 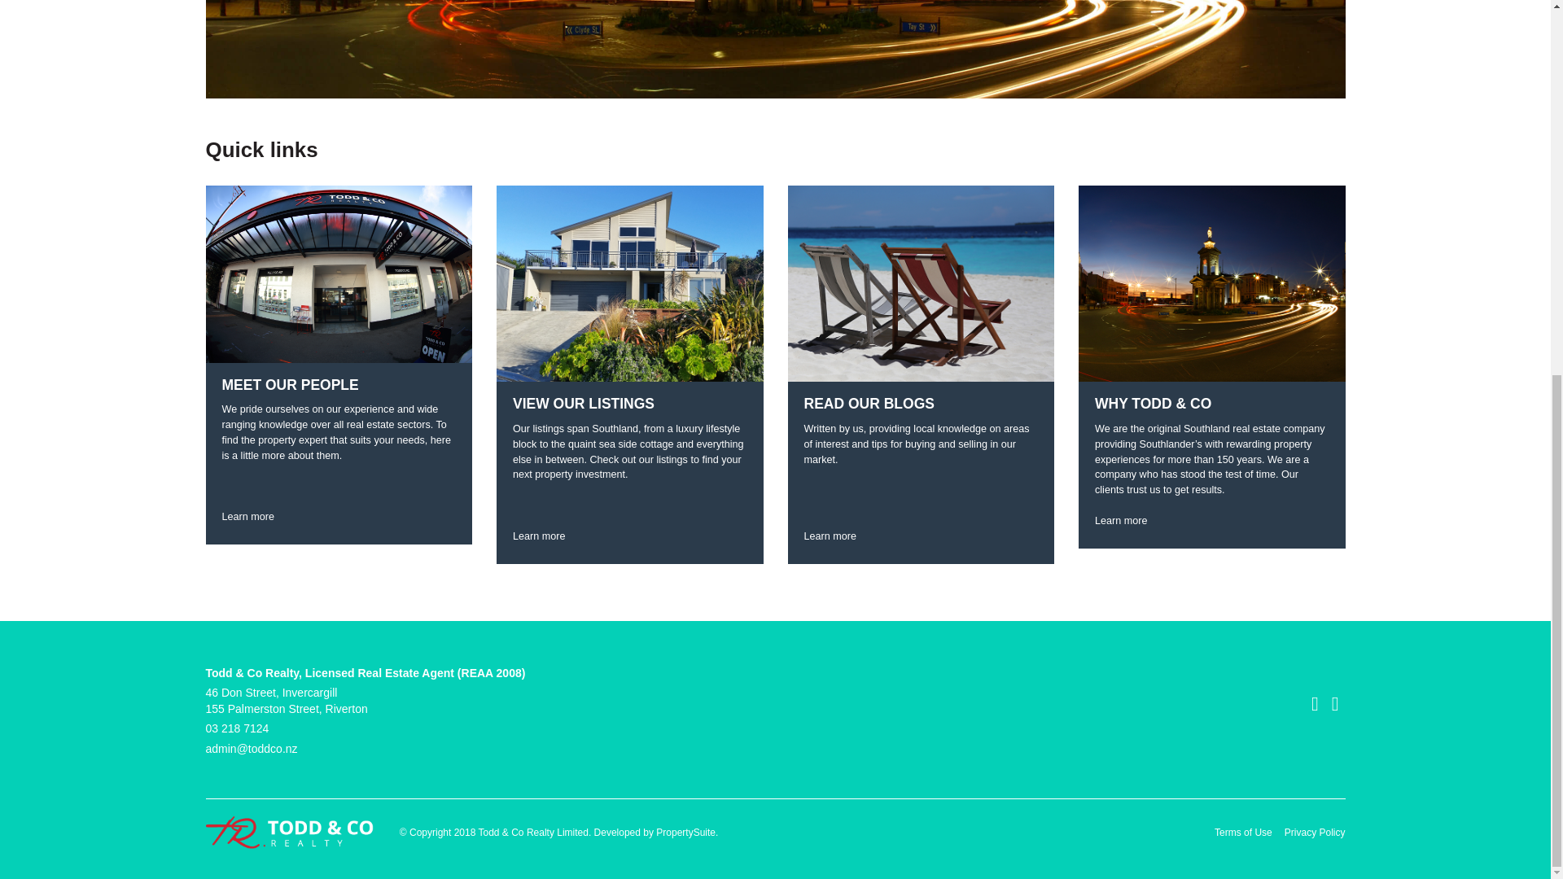 I want to click on Privacy Policy, so click(x=1316, y=832).